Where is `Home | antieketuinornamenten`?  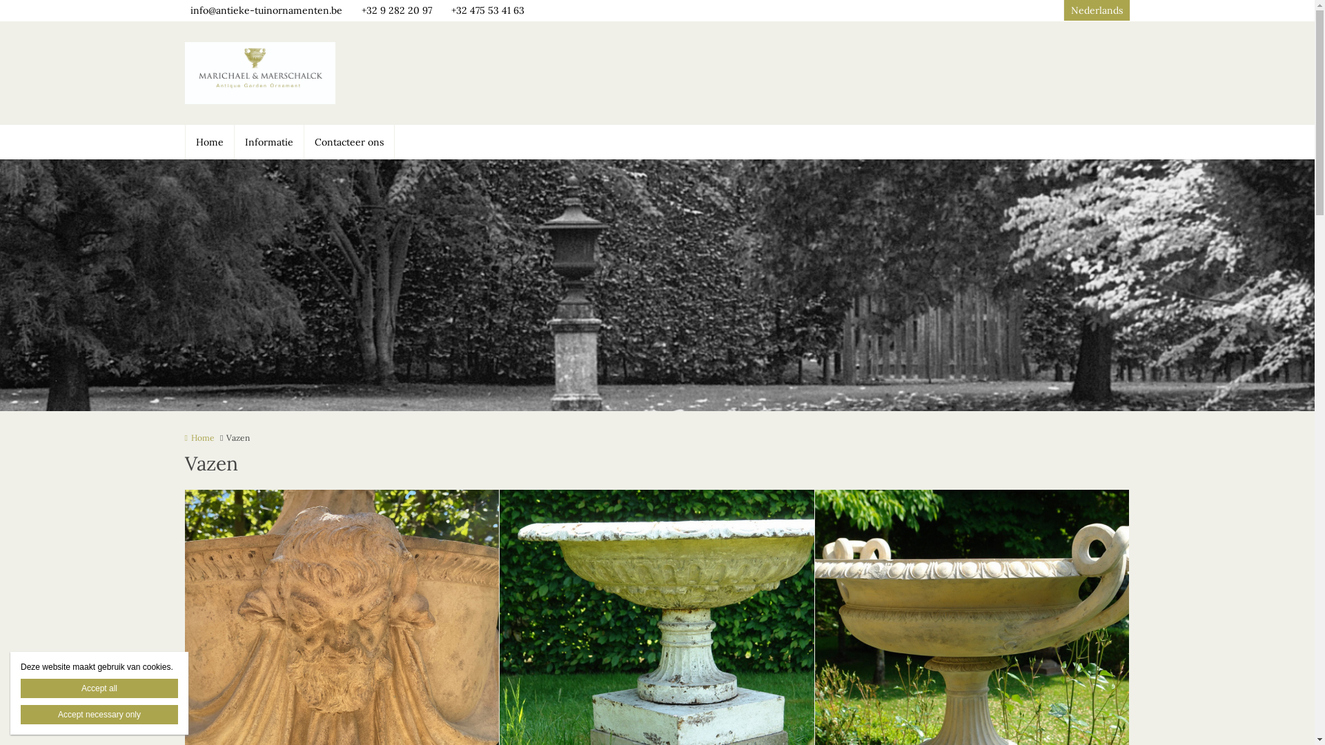 Home | antieketuinornamenten is located at coordinates (282, 73).